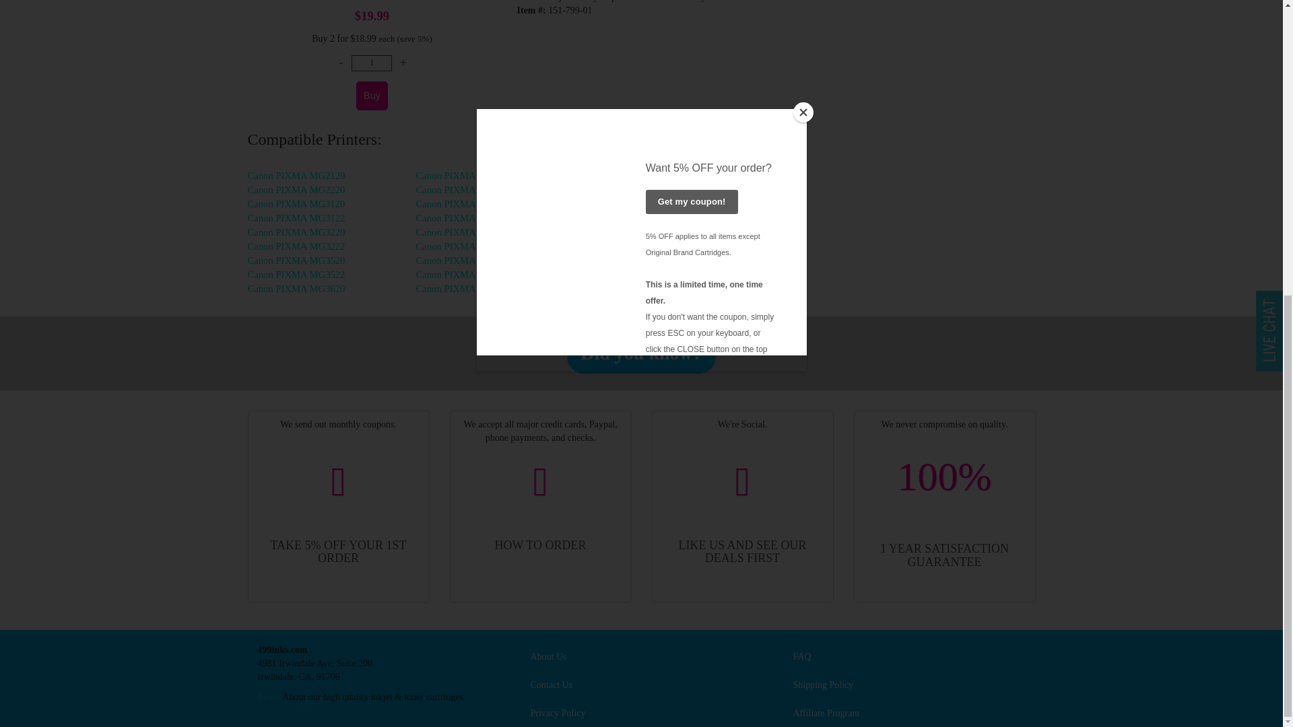 Image resolution: width=1293 pixels, height=727 pixels. Describe the element at coordinates (296, 289) in the screenshot. I see `Canon PIXMA MG3620` at that location.